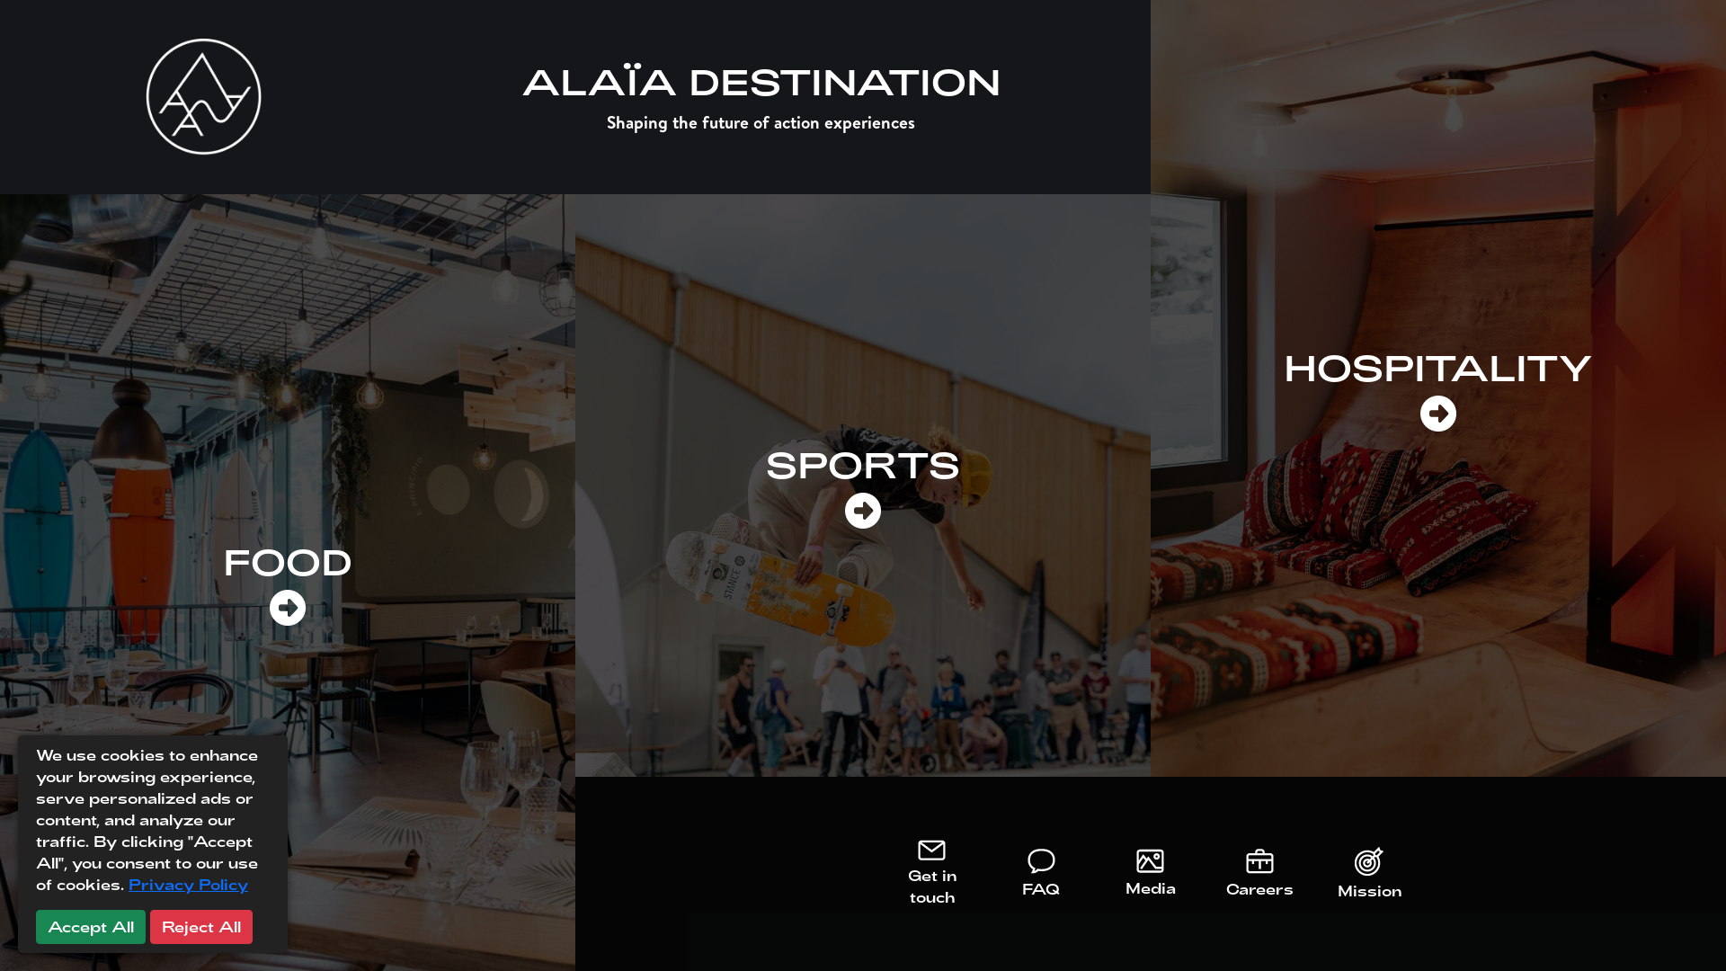 The width and height of the screenshot is (1726, 971). I want to click on Privacy Policy, so click(189, 885).